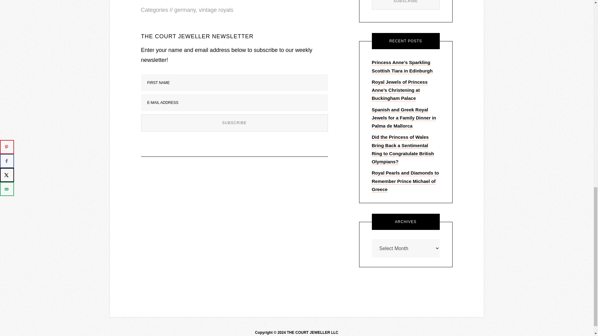 This screenshot has width=598, height=336. Describe the element at coordinates (234, 123) in the screenshot. I see `Subscribe` at that location.